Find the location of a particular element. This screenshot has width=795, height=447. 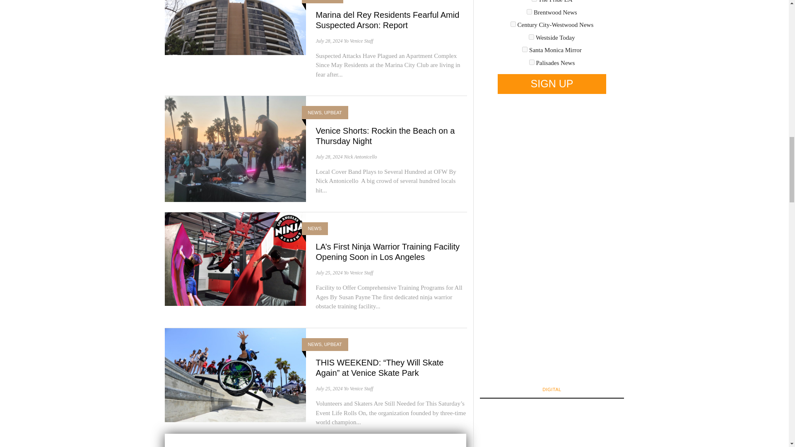

ec7d882848 is located at coordinates (532, 62).